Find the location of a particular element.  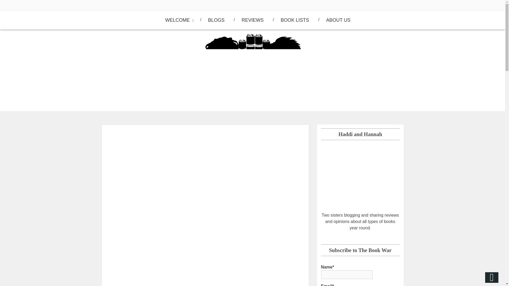

BOOK LISTS is located at coordinates (295, 20).